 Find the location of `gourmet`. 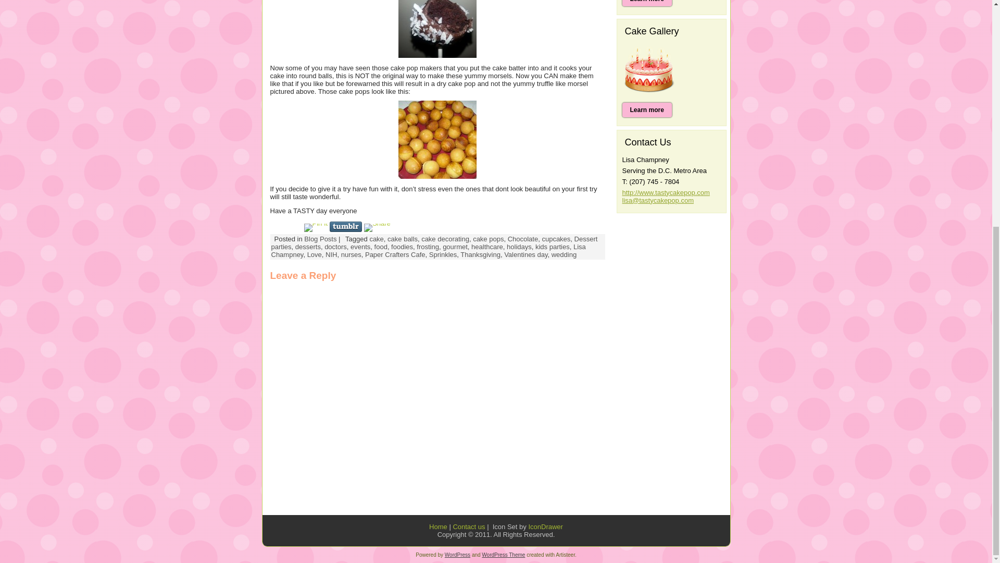

gourmet is located at coordinates (455, 246).